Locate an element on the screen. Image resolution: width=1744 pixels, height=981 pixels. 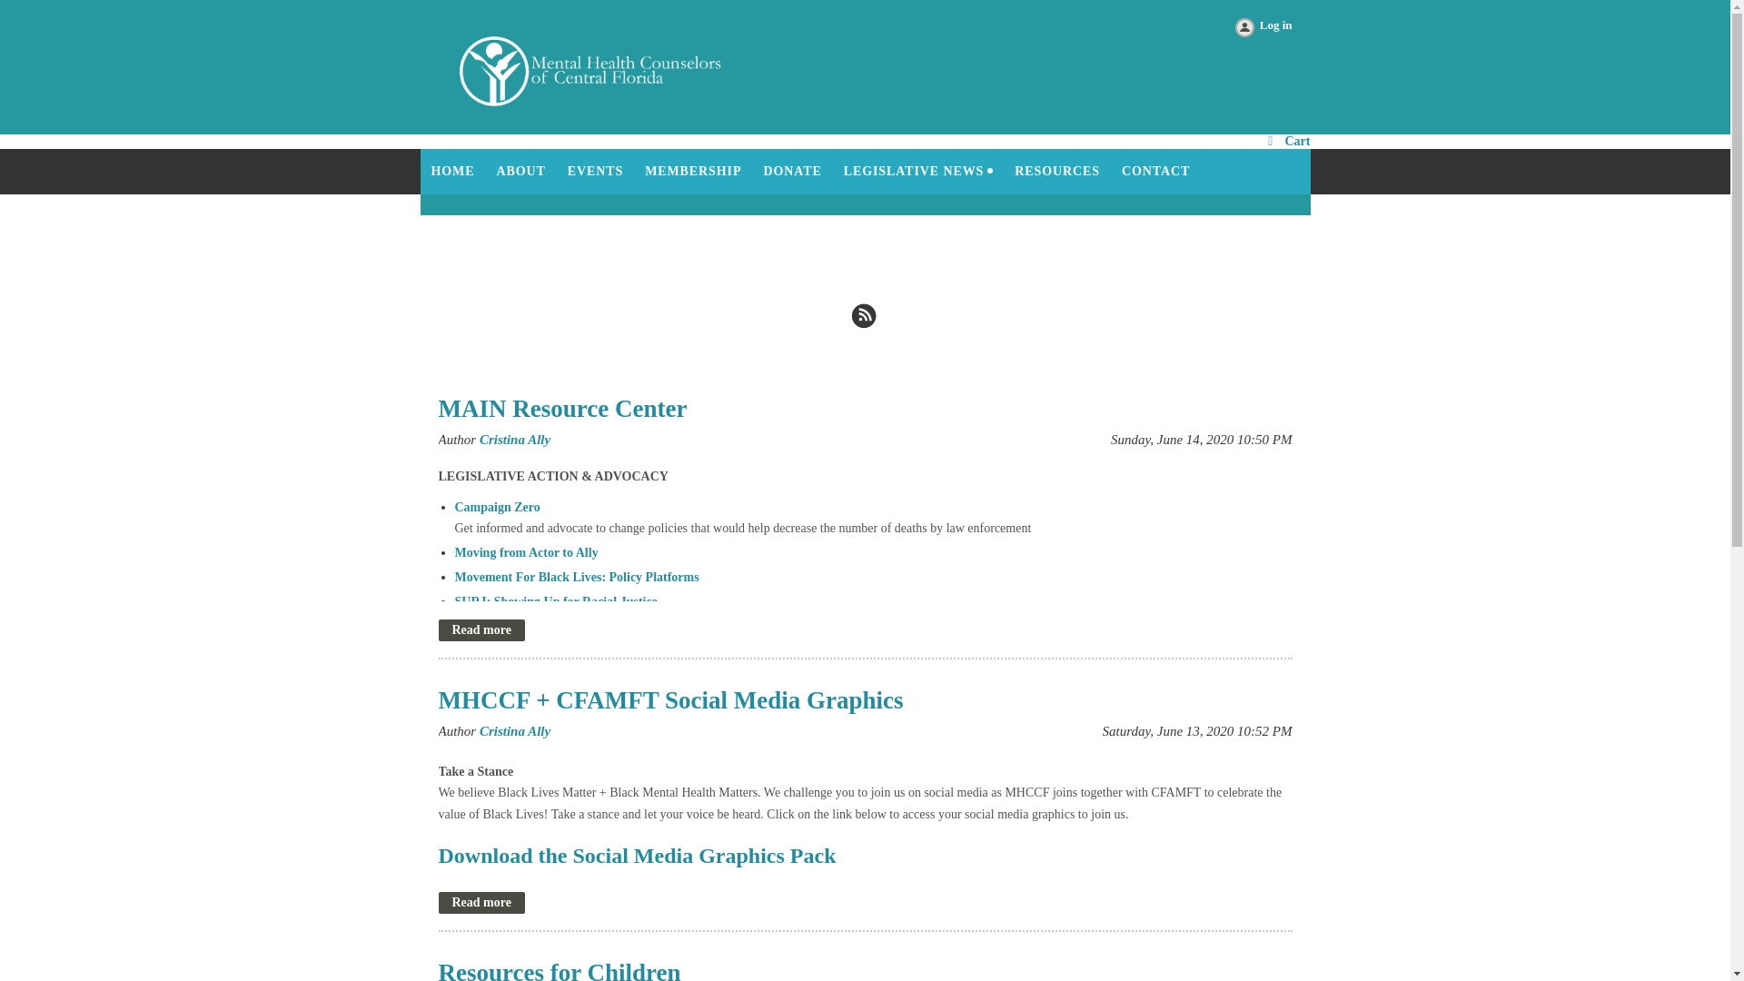
LEGISLATIVE NEWS is located at coordinates (918, 171).